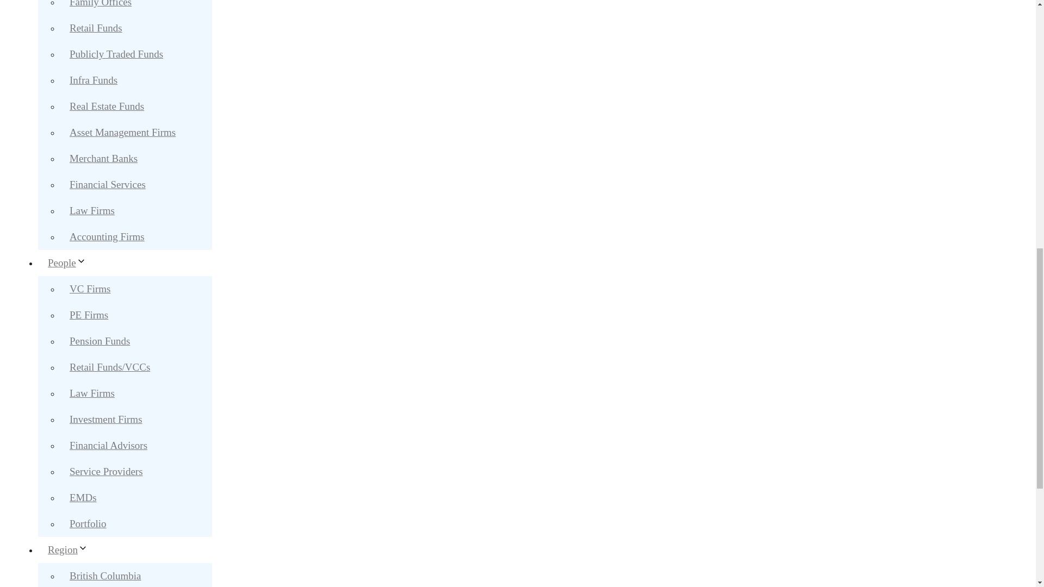 Image resolution: width=1044 pixels, height=587 pixels. Describe the element at coordinates (72, 263) in the screenshot. I see `People` at that location.